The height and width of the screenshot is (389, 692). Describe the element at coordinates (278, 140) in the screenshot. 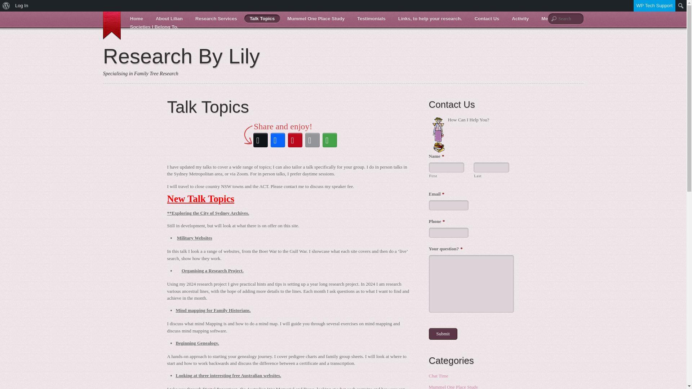

I see `Facebook` at that location.